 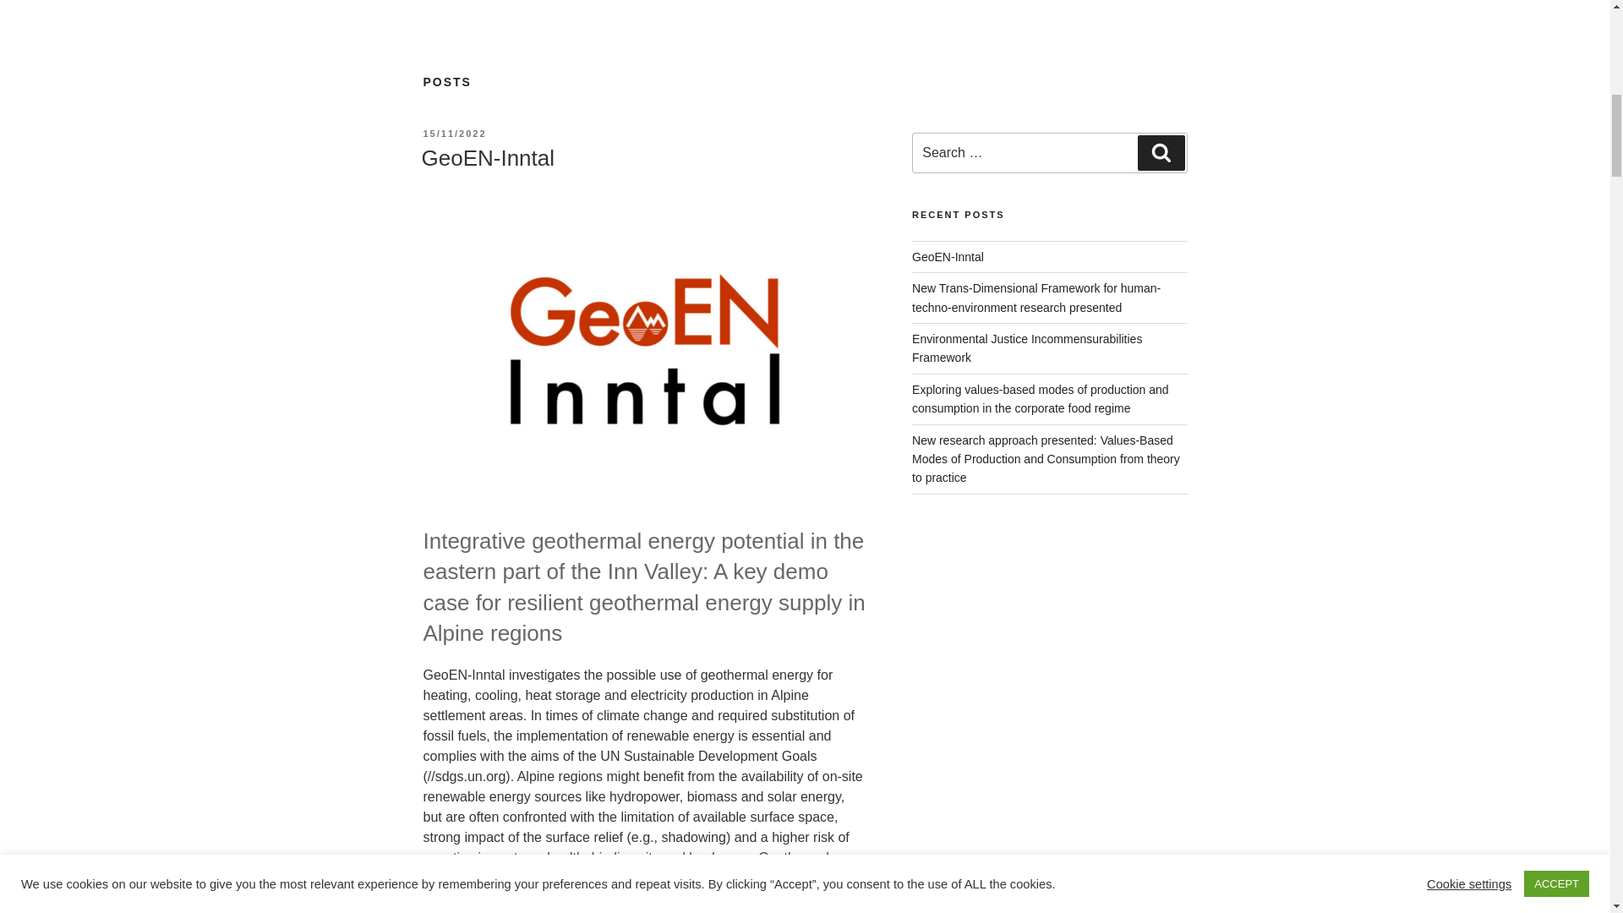 What do you see at coordinates (487, 157) in the screenshot?
I see `GeoEN-Inntal` at bounding box center [487, 157].